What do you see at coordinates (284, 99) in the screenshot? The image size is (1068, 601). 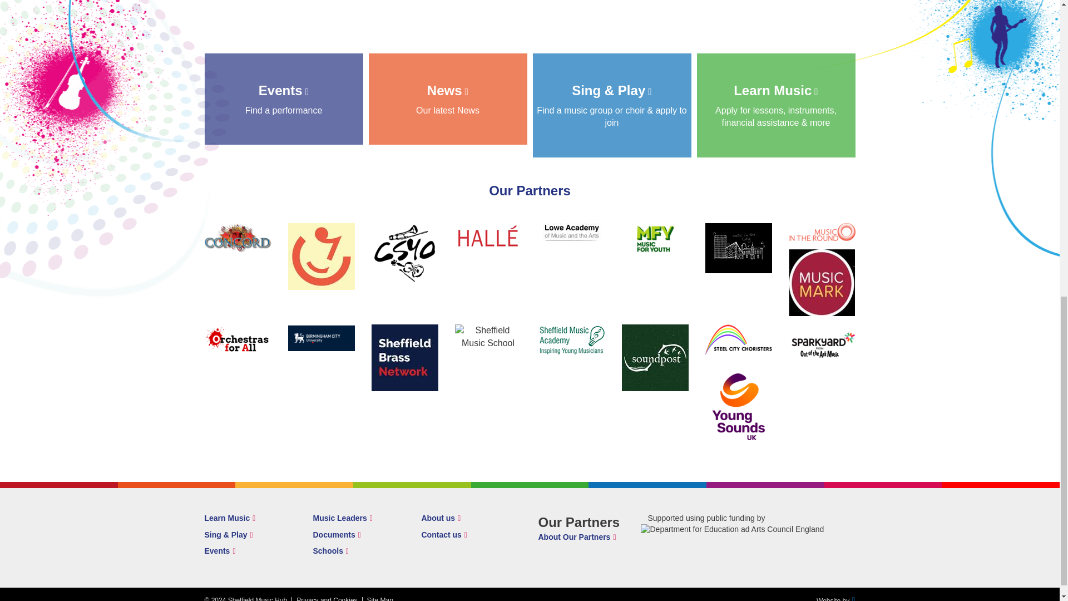 I see `Documents` at bounding box center [284, 99].